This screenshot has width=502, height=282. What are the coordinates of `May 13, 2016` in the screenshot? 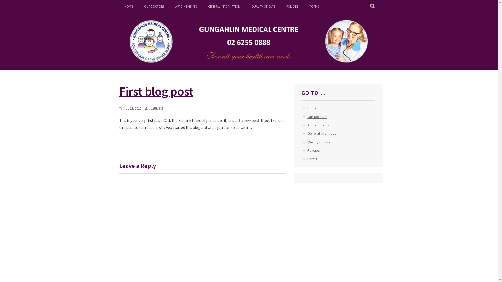 It's located at (132, 109).